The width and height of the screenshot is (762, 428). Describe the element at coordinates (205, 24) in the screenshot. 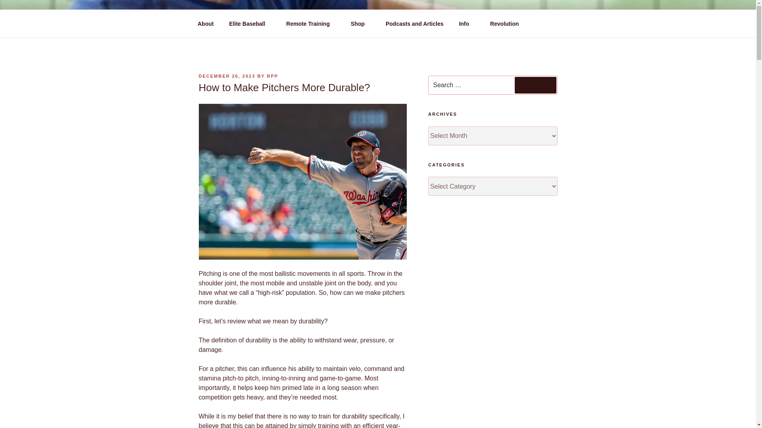

I see `About` at that location.